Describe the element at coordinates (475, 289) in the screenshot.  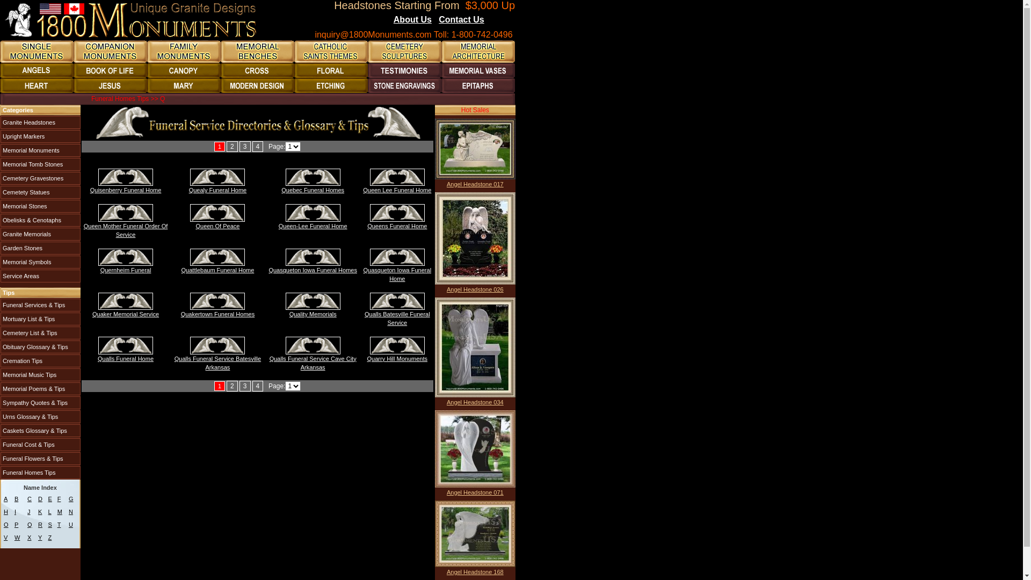
I see `Angel Headstone 026` at that location.